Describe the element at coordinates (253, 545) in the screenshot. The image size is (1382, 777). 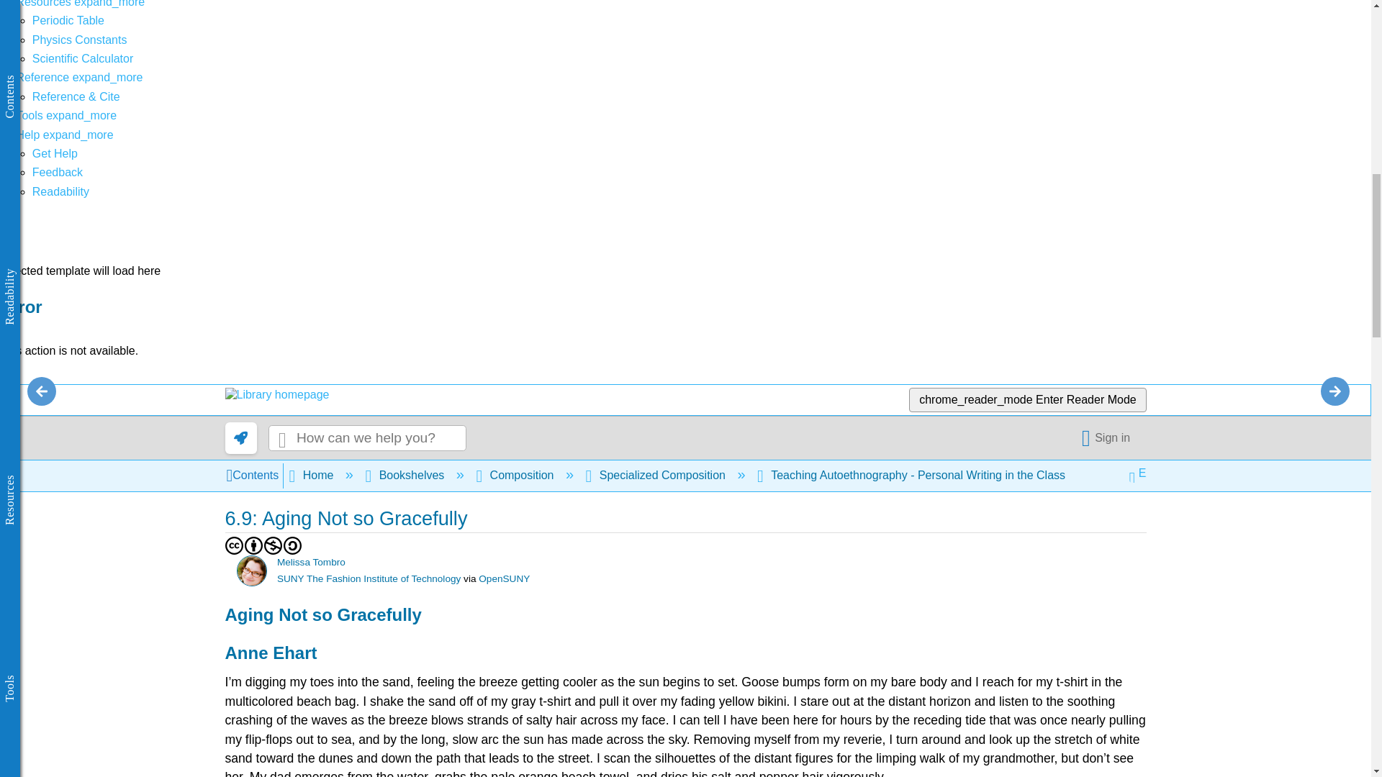
I see `BY` at that location.